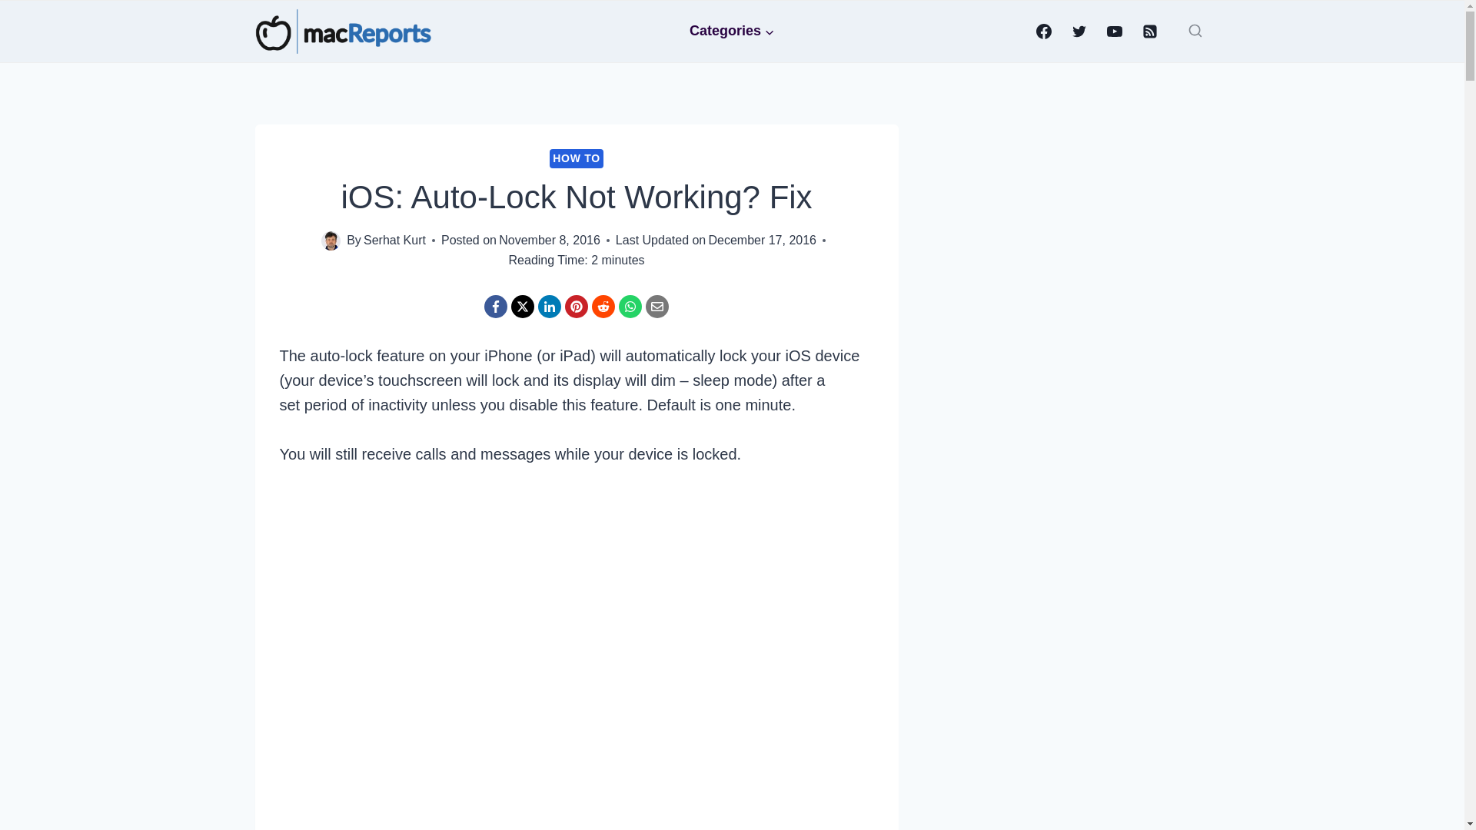 Image resolution: width=1476 pixels, height=830 pixels. Describe the element at coordinates (733, 31) in the screenshot. I see `Categories` at that location.